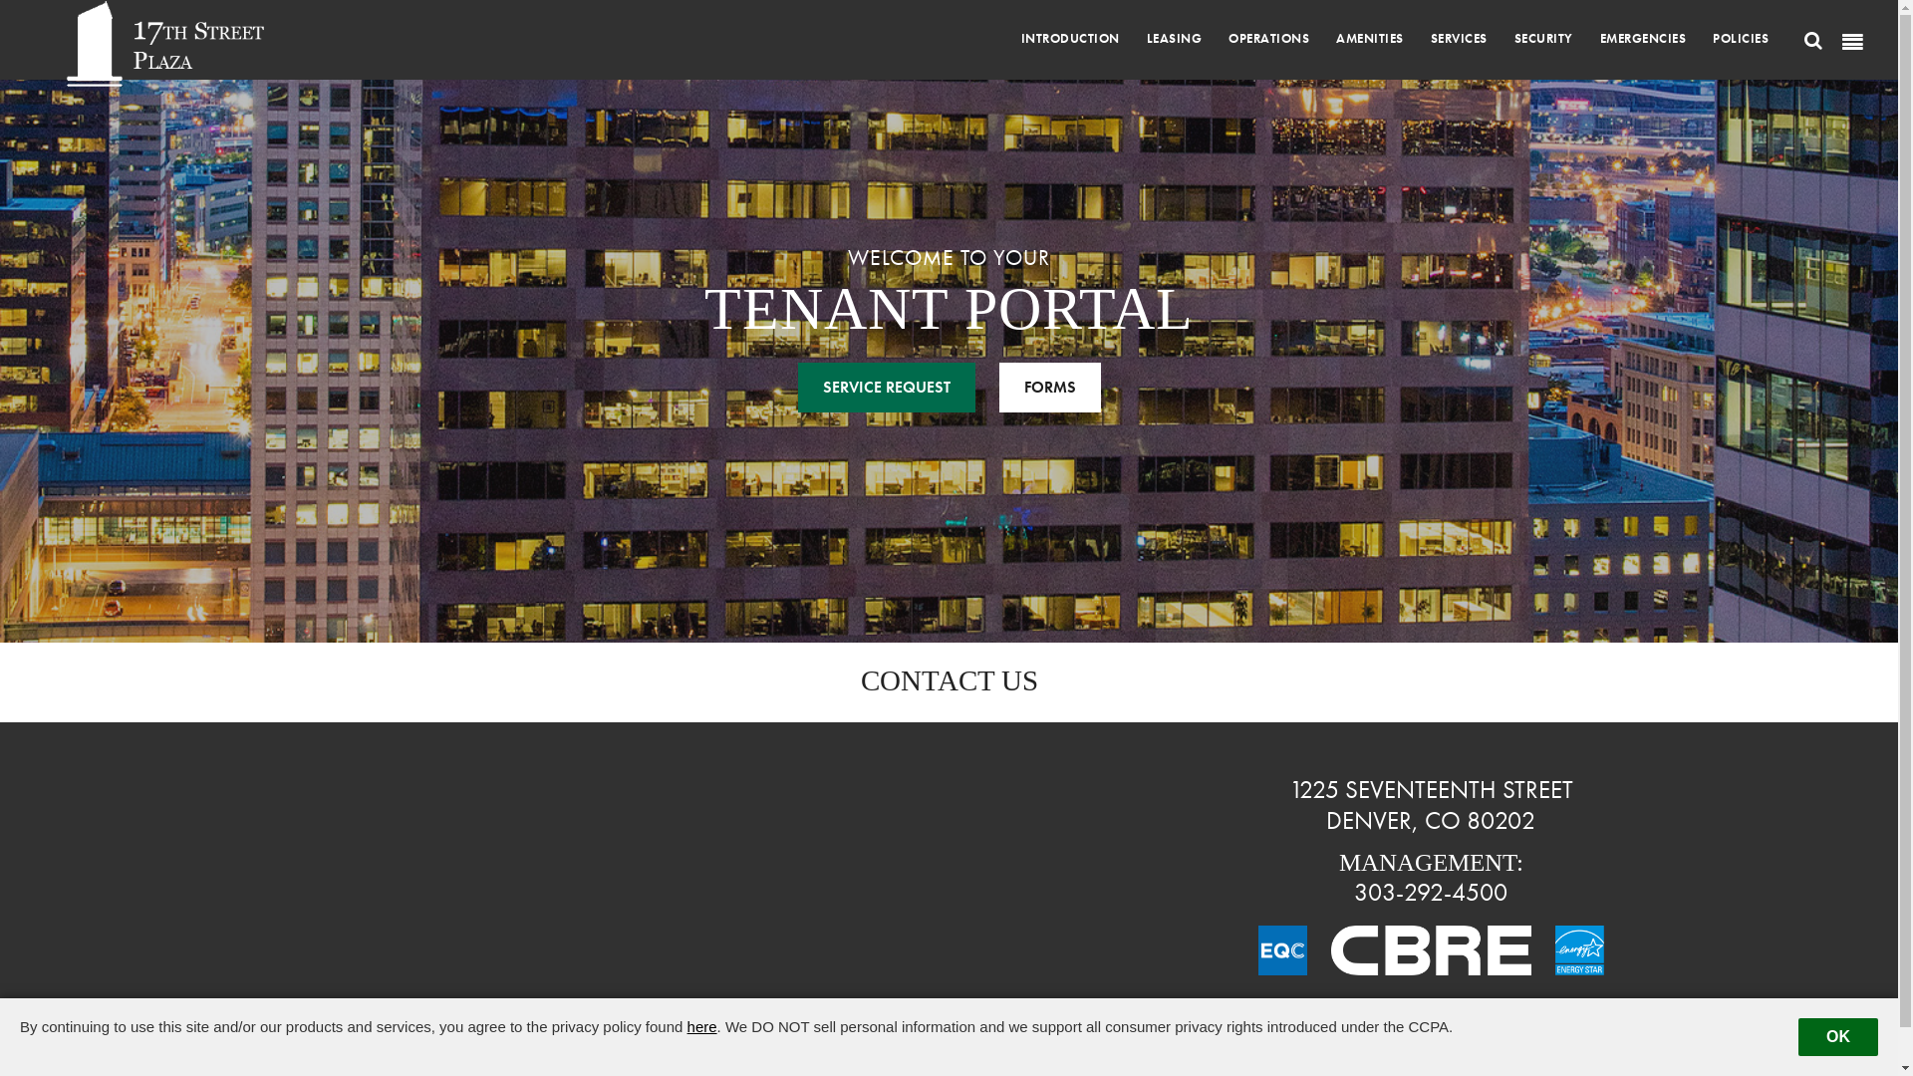 The image size is (1913, 1076). I want to click on 303-292-4500, so click(1431, 893).